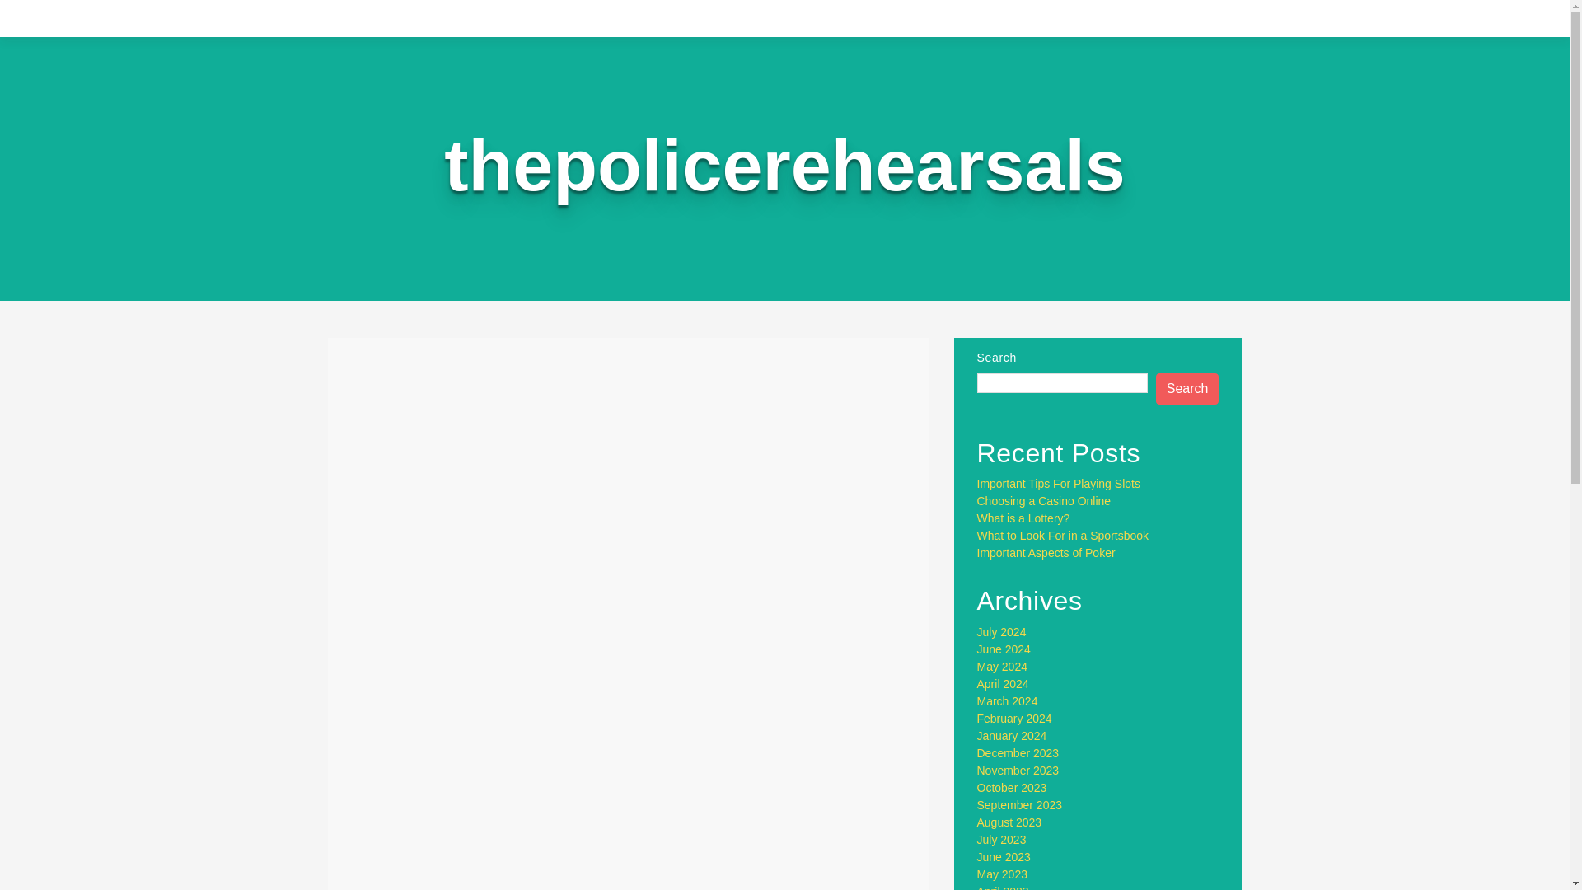 The image size is (1582, 890). What do you see at coordinates (1004, 684) in the screenshot?
I see `April 2024` at bounding box center [1004, 684].